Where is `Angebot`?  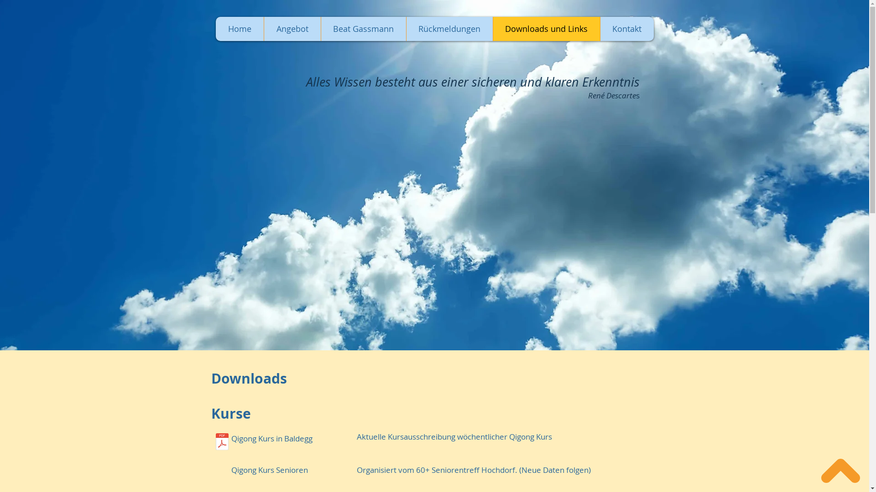 Angebot is located at coordinates (292, 29).